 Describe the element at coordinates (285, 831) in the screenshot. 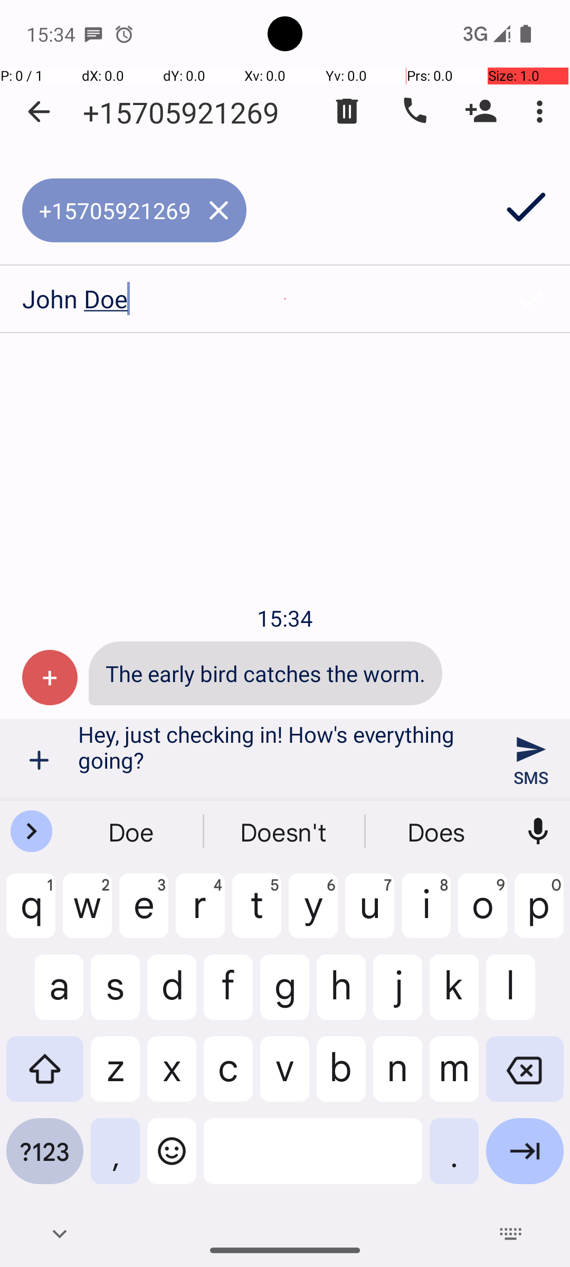

I see `Doesn't` at that location.